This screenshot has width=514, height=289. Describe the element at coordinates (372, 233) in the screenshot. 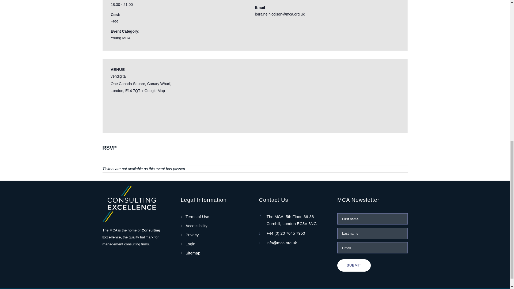

I see `Last name` at that location.